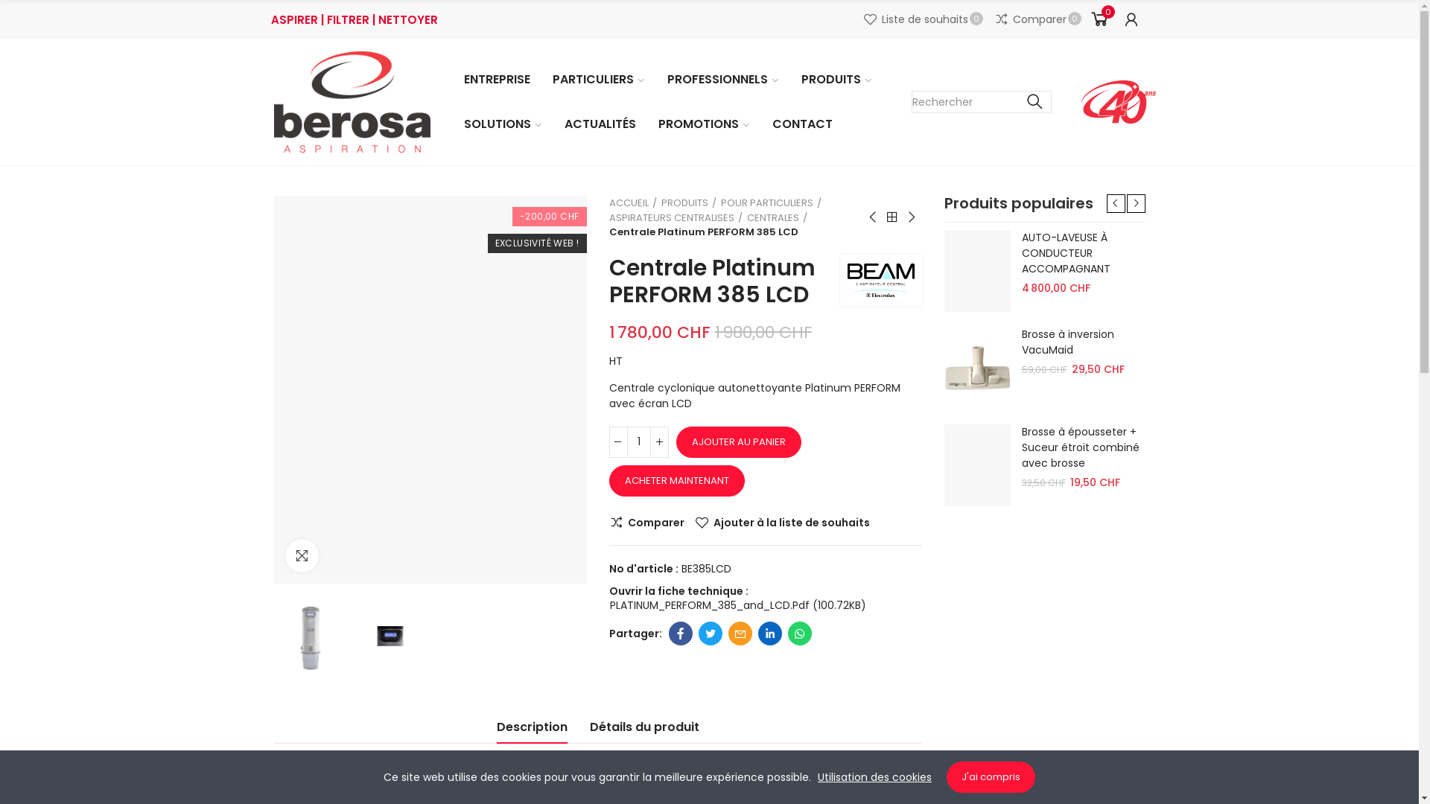 The height and width of the screenshot is (804, 1430). Describe the element at coordinates (532, 731) in the screenshot. I see `Description` at that location.